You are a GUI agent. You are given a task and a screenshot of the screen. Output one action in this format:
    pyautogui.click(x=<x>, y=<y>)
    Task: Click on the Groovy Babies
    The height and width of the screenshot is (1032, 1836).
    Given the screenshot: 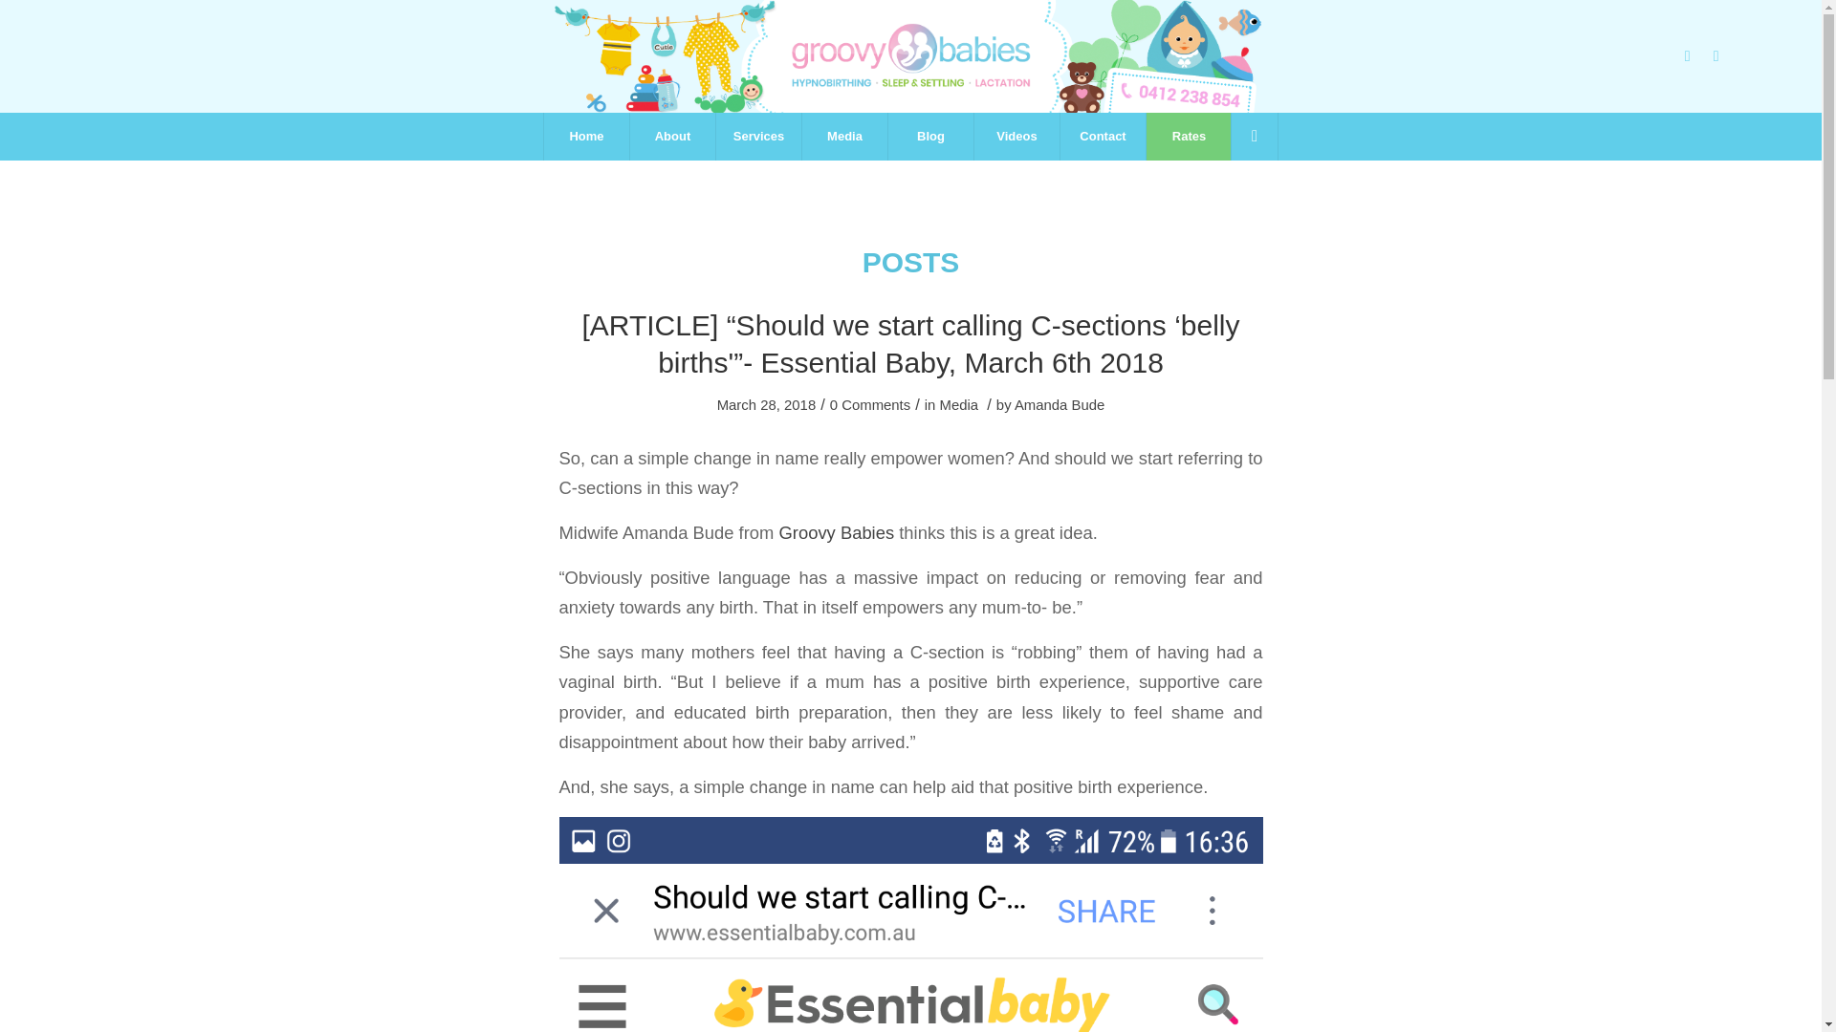 What is the action you would take?
    pyautogui.click(x=836, y=532)
    